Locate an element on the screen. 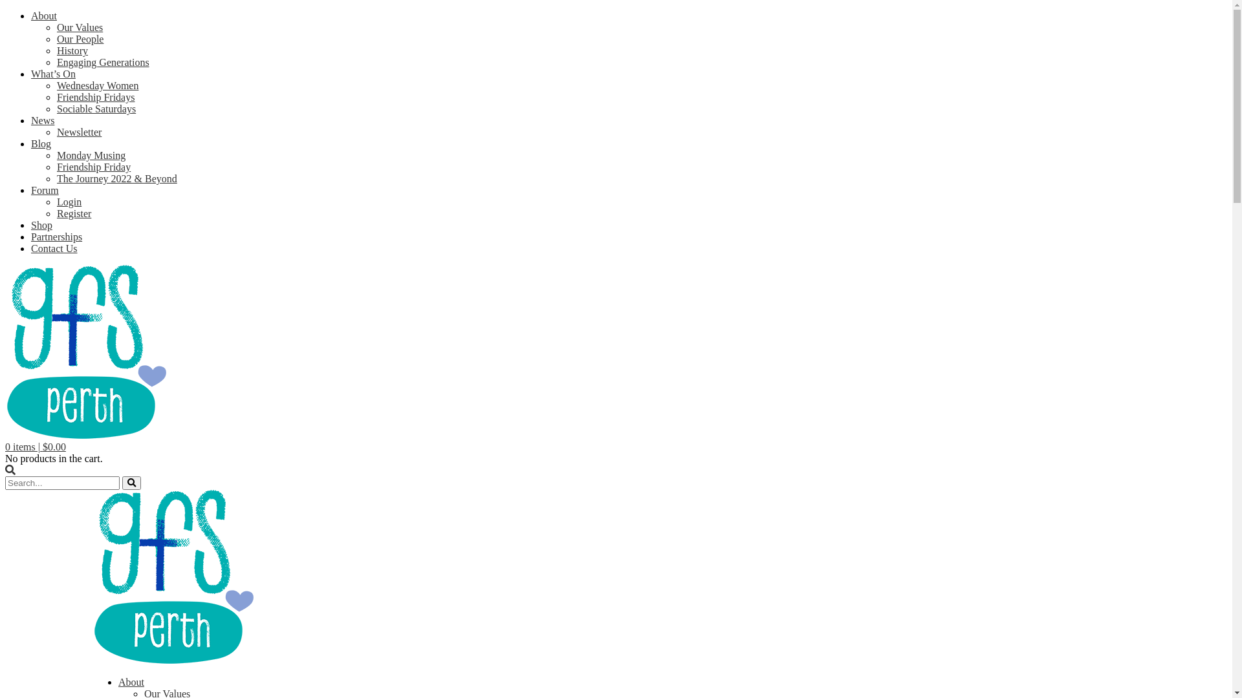 This screenshot has width=1242, height=698. Forum is located at coordinates (45, 190).